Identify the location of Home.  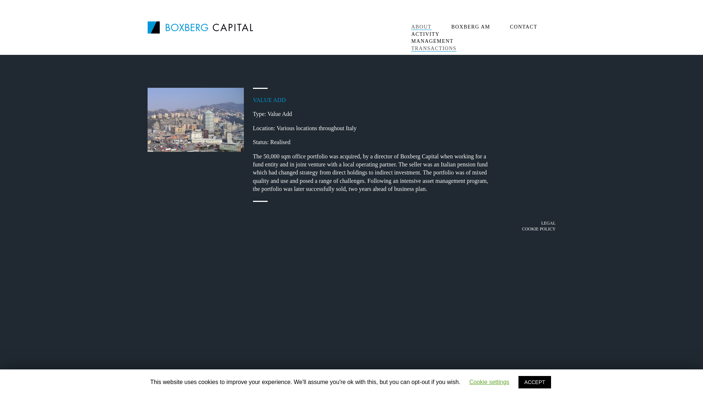
(200, 27).